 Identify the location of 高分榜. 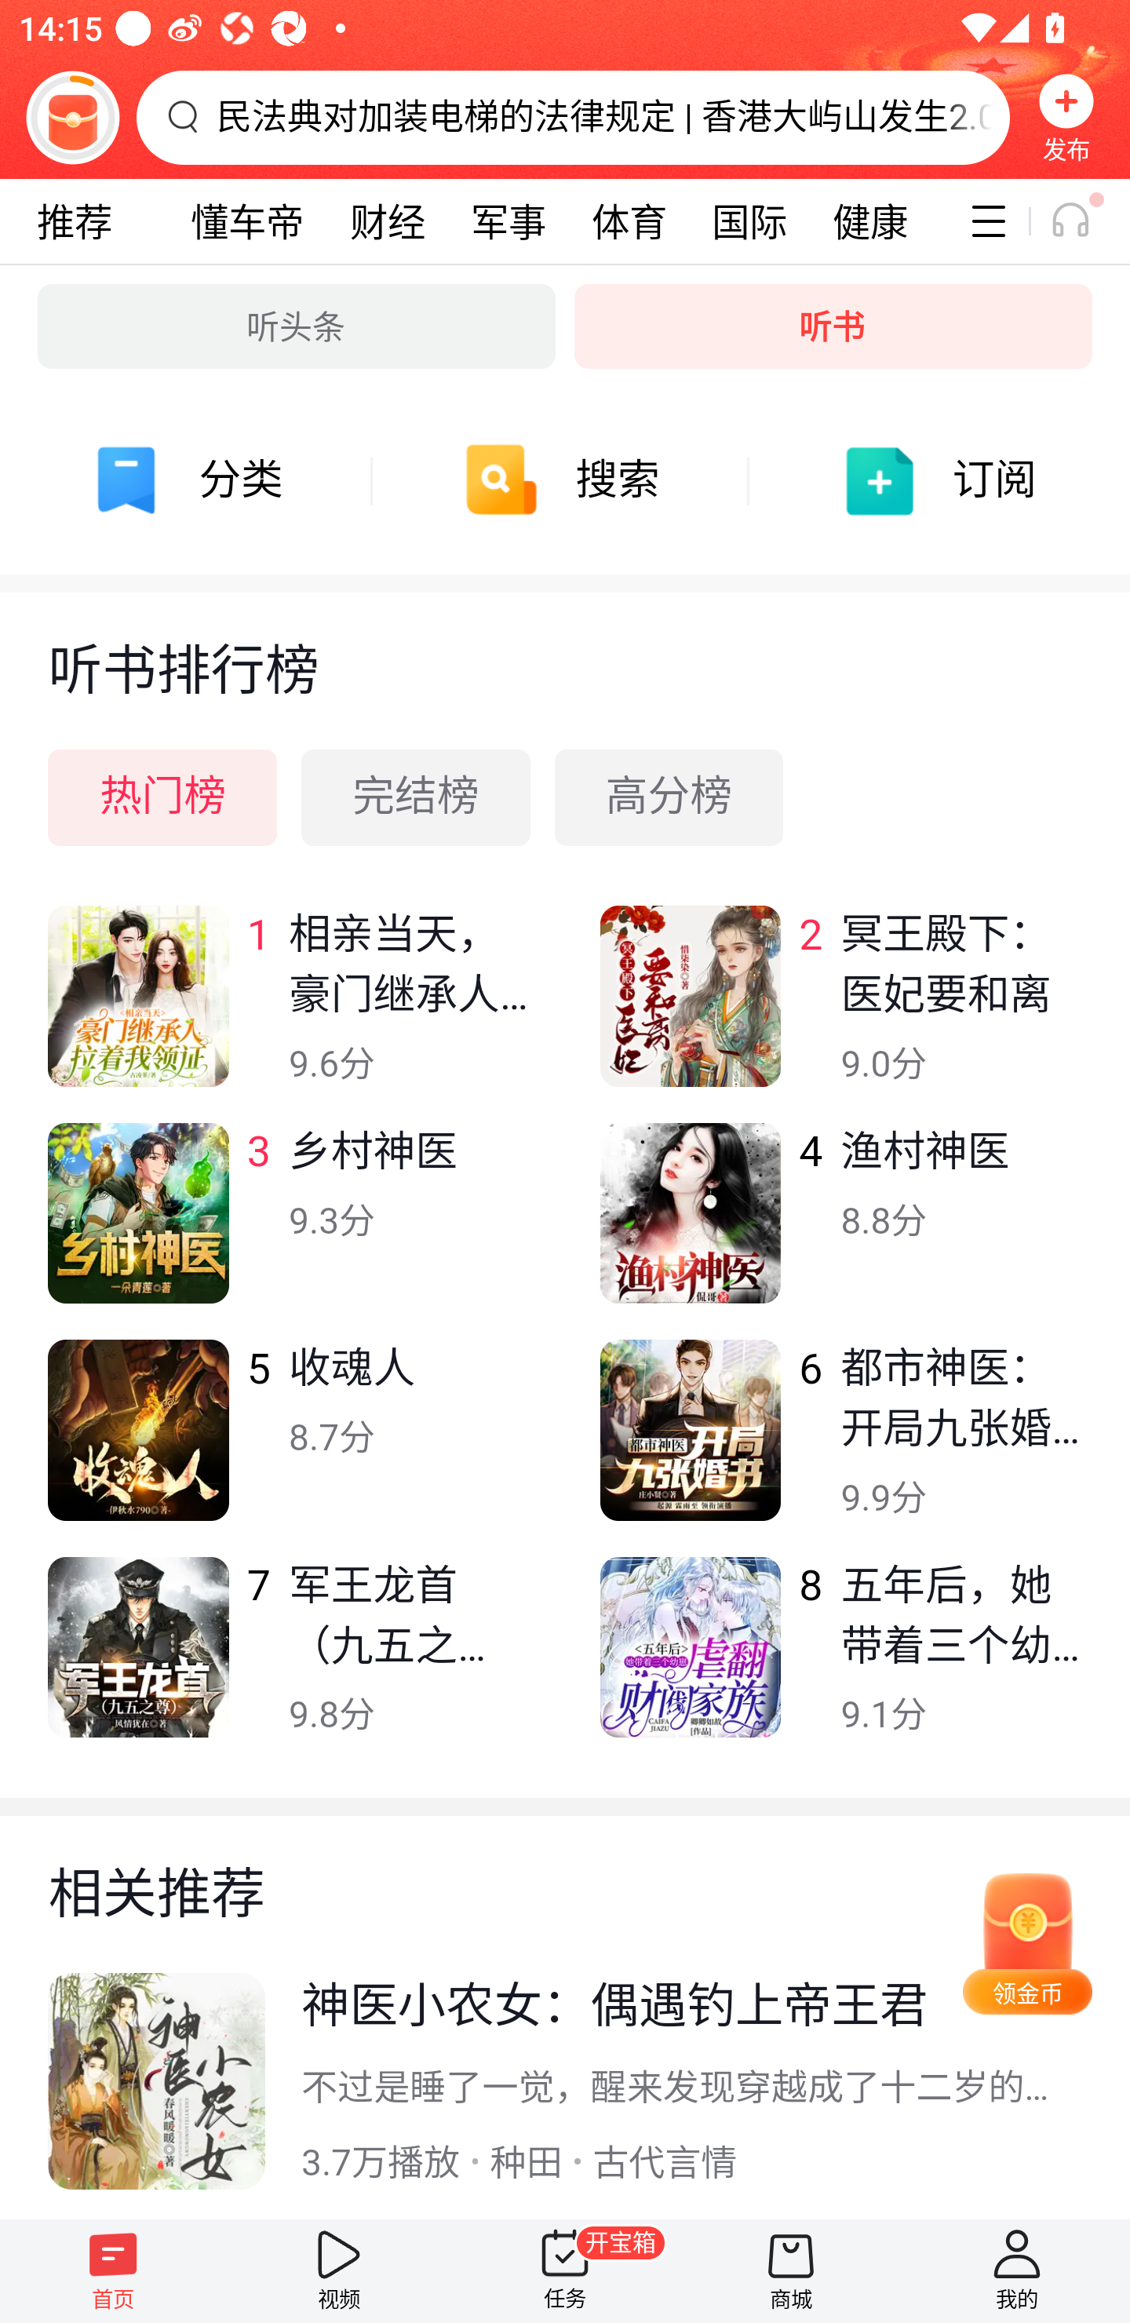
(669, 797).